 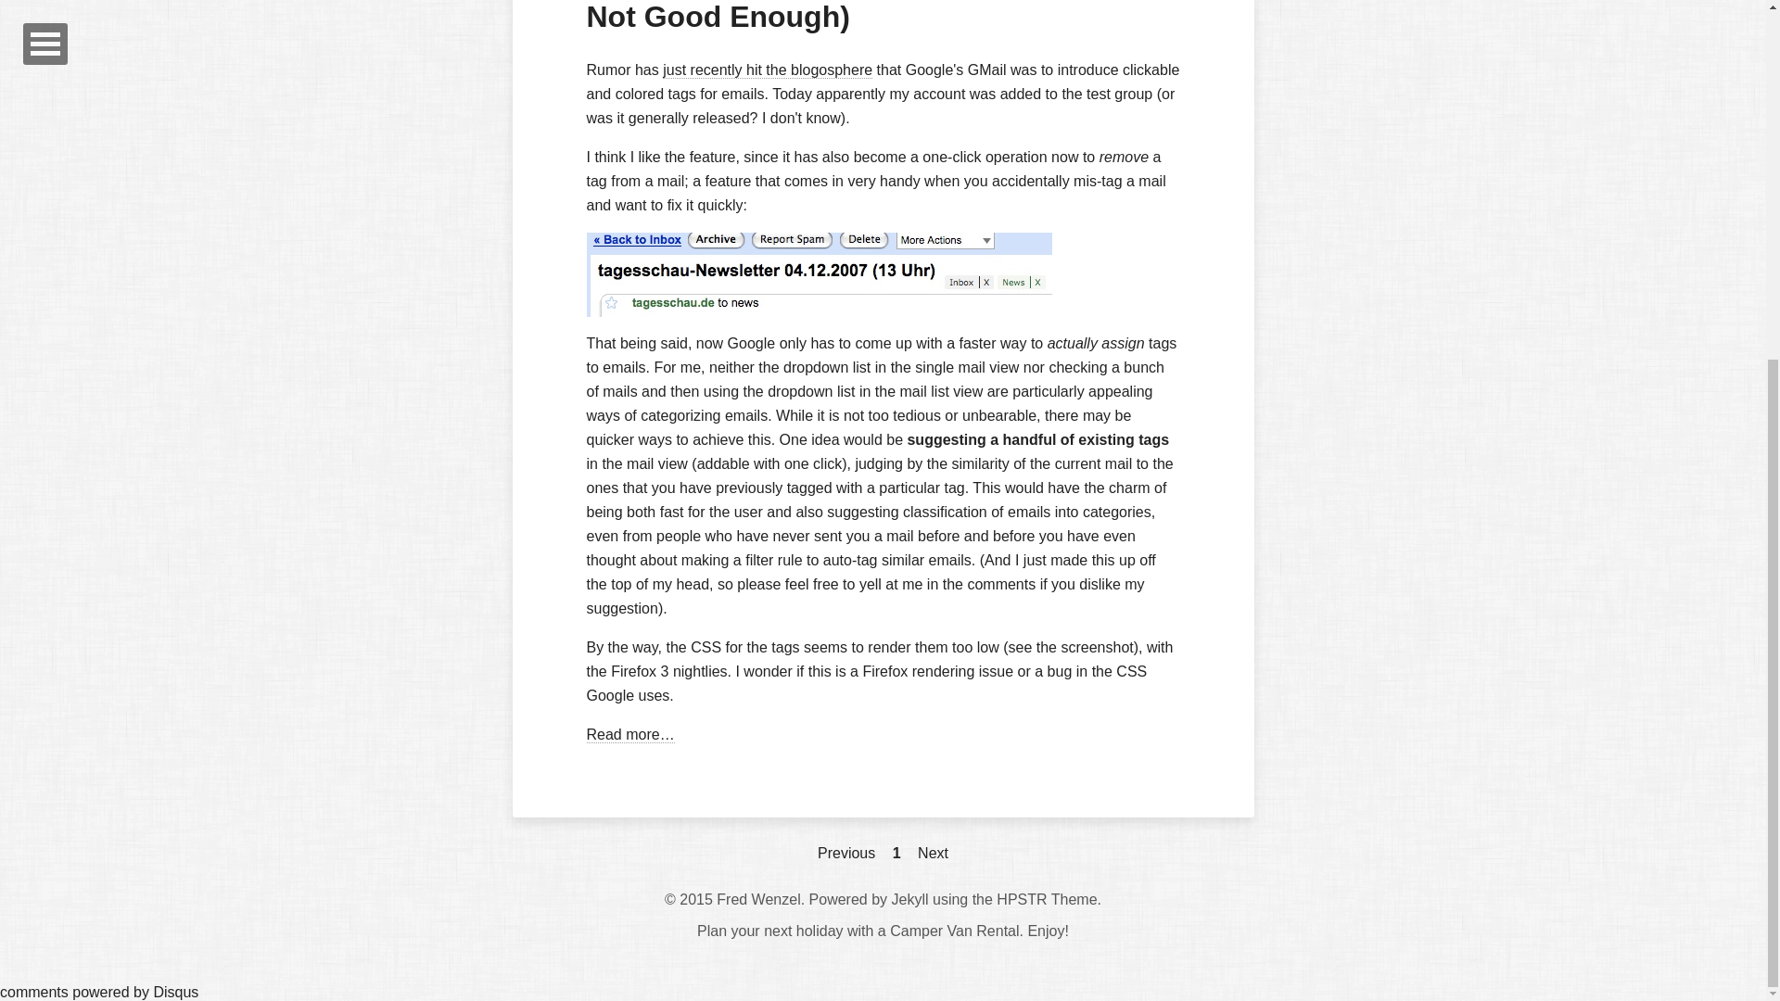 I want to click on Camper Van Rental, so click(x=954, y=931).